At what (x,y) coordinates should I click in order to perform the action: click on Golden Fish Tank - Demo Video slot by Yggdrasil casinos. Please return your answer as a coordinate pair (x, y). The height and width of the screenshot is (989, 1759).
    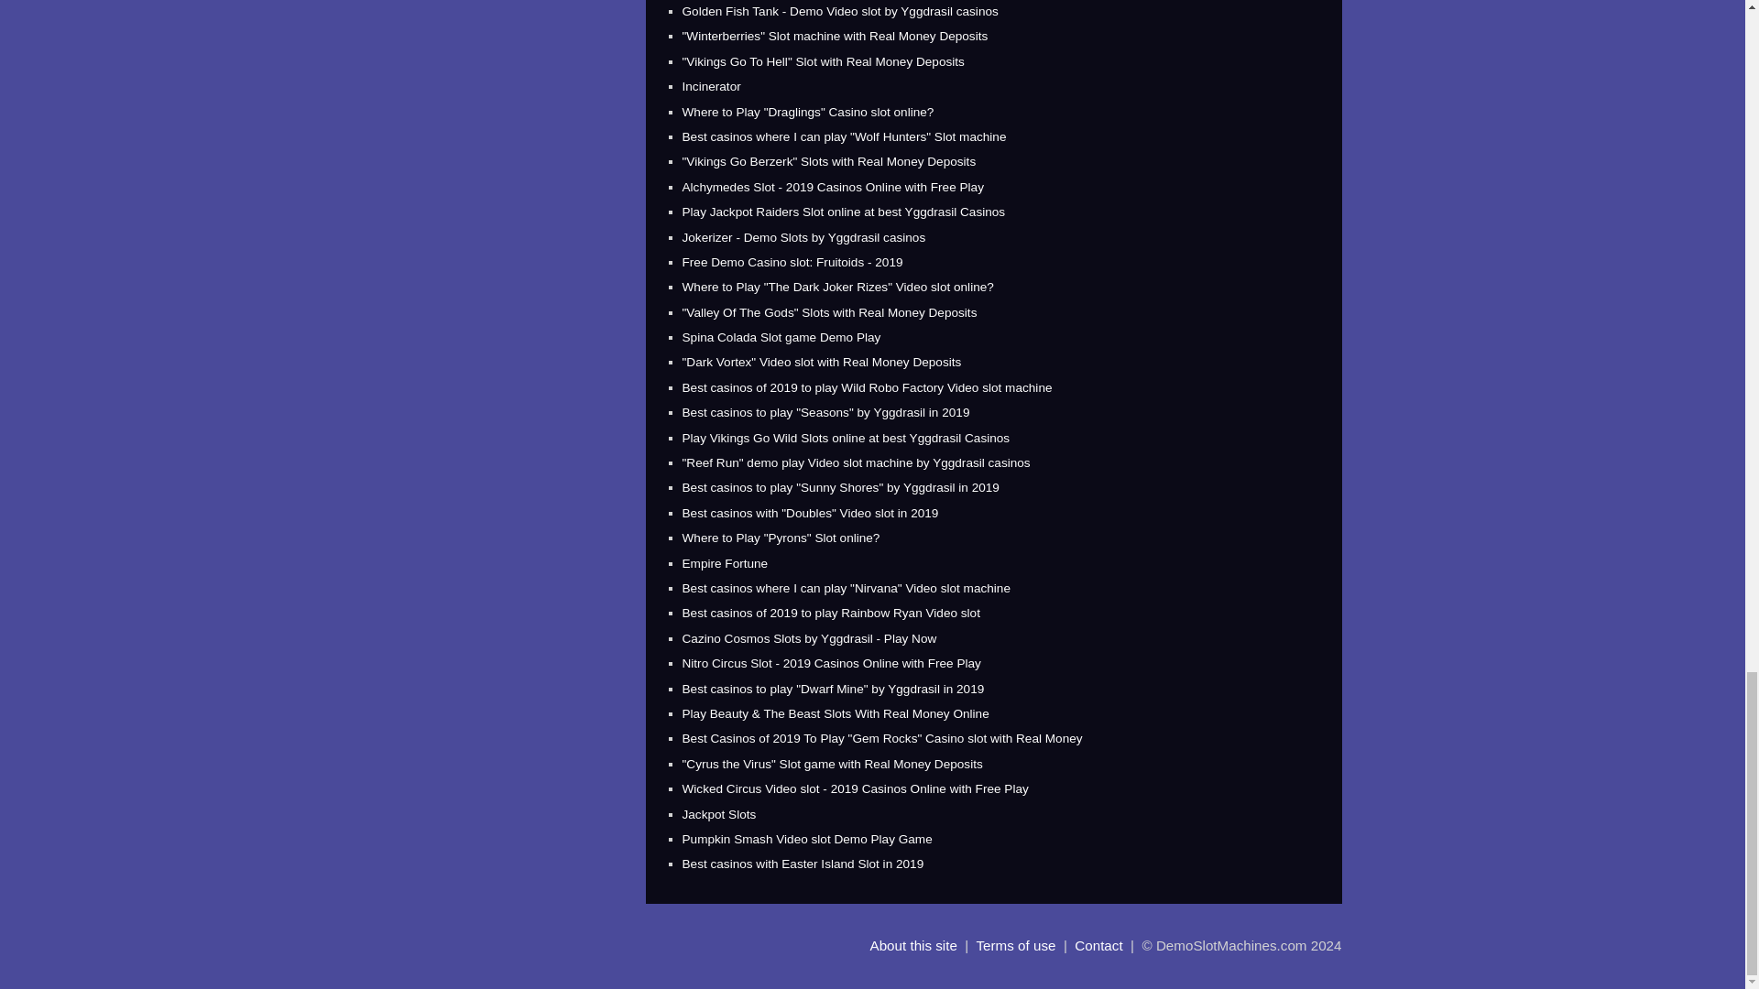
    Looking at the image, I should click on (839, 11).